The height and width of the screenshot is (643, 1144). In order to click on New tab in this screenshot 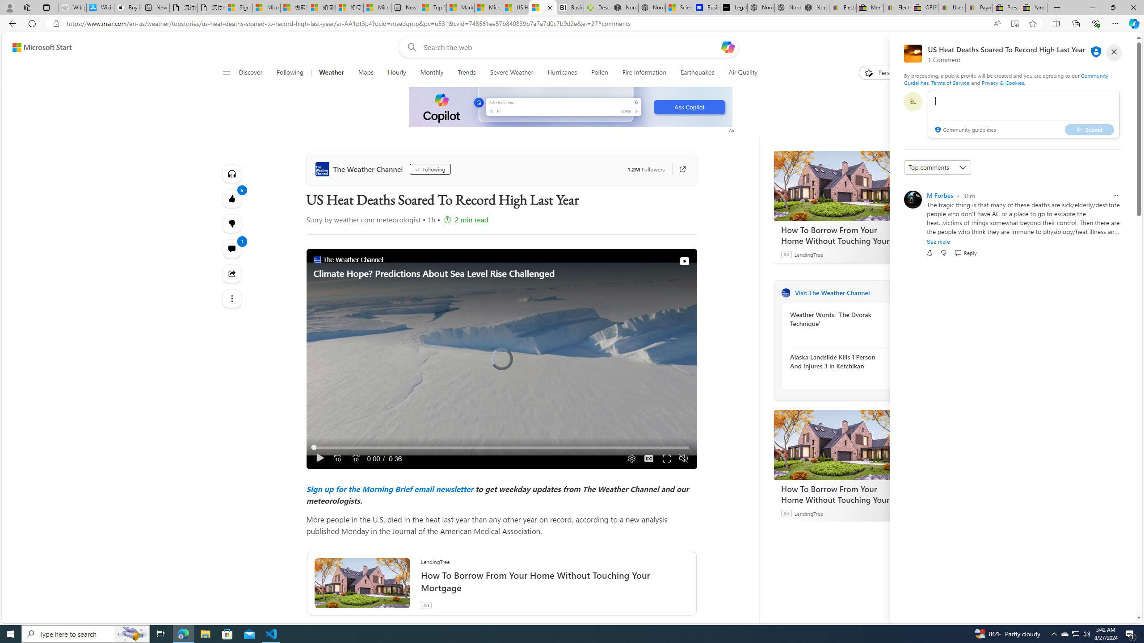, I will do `click(405, 8)`.